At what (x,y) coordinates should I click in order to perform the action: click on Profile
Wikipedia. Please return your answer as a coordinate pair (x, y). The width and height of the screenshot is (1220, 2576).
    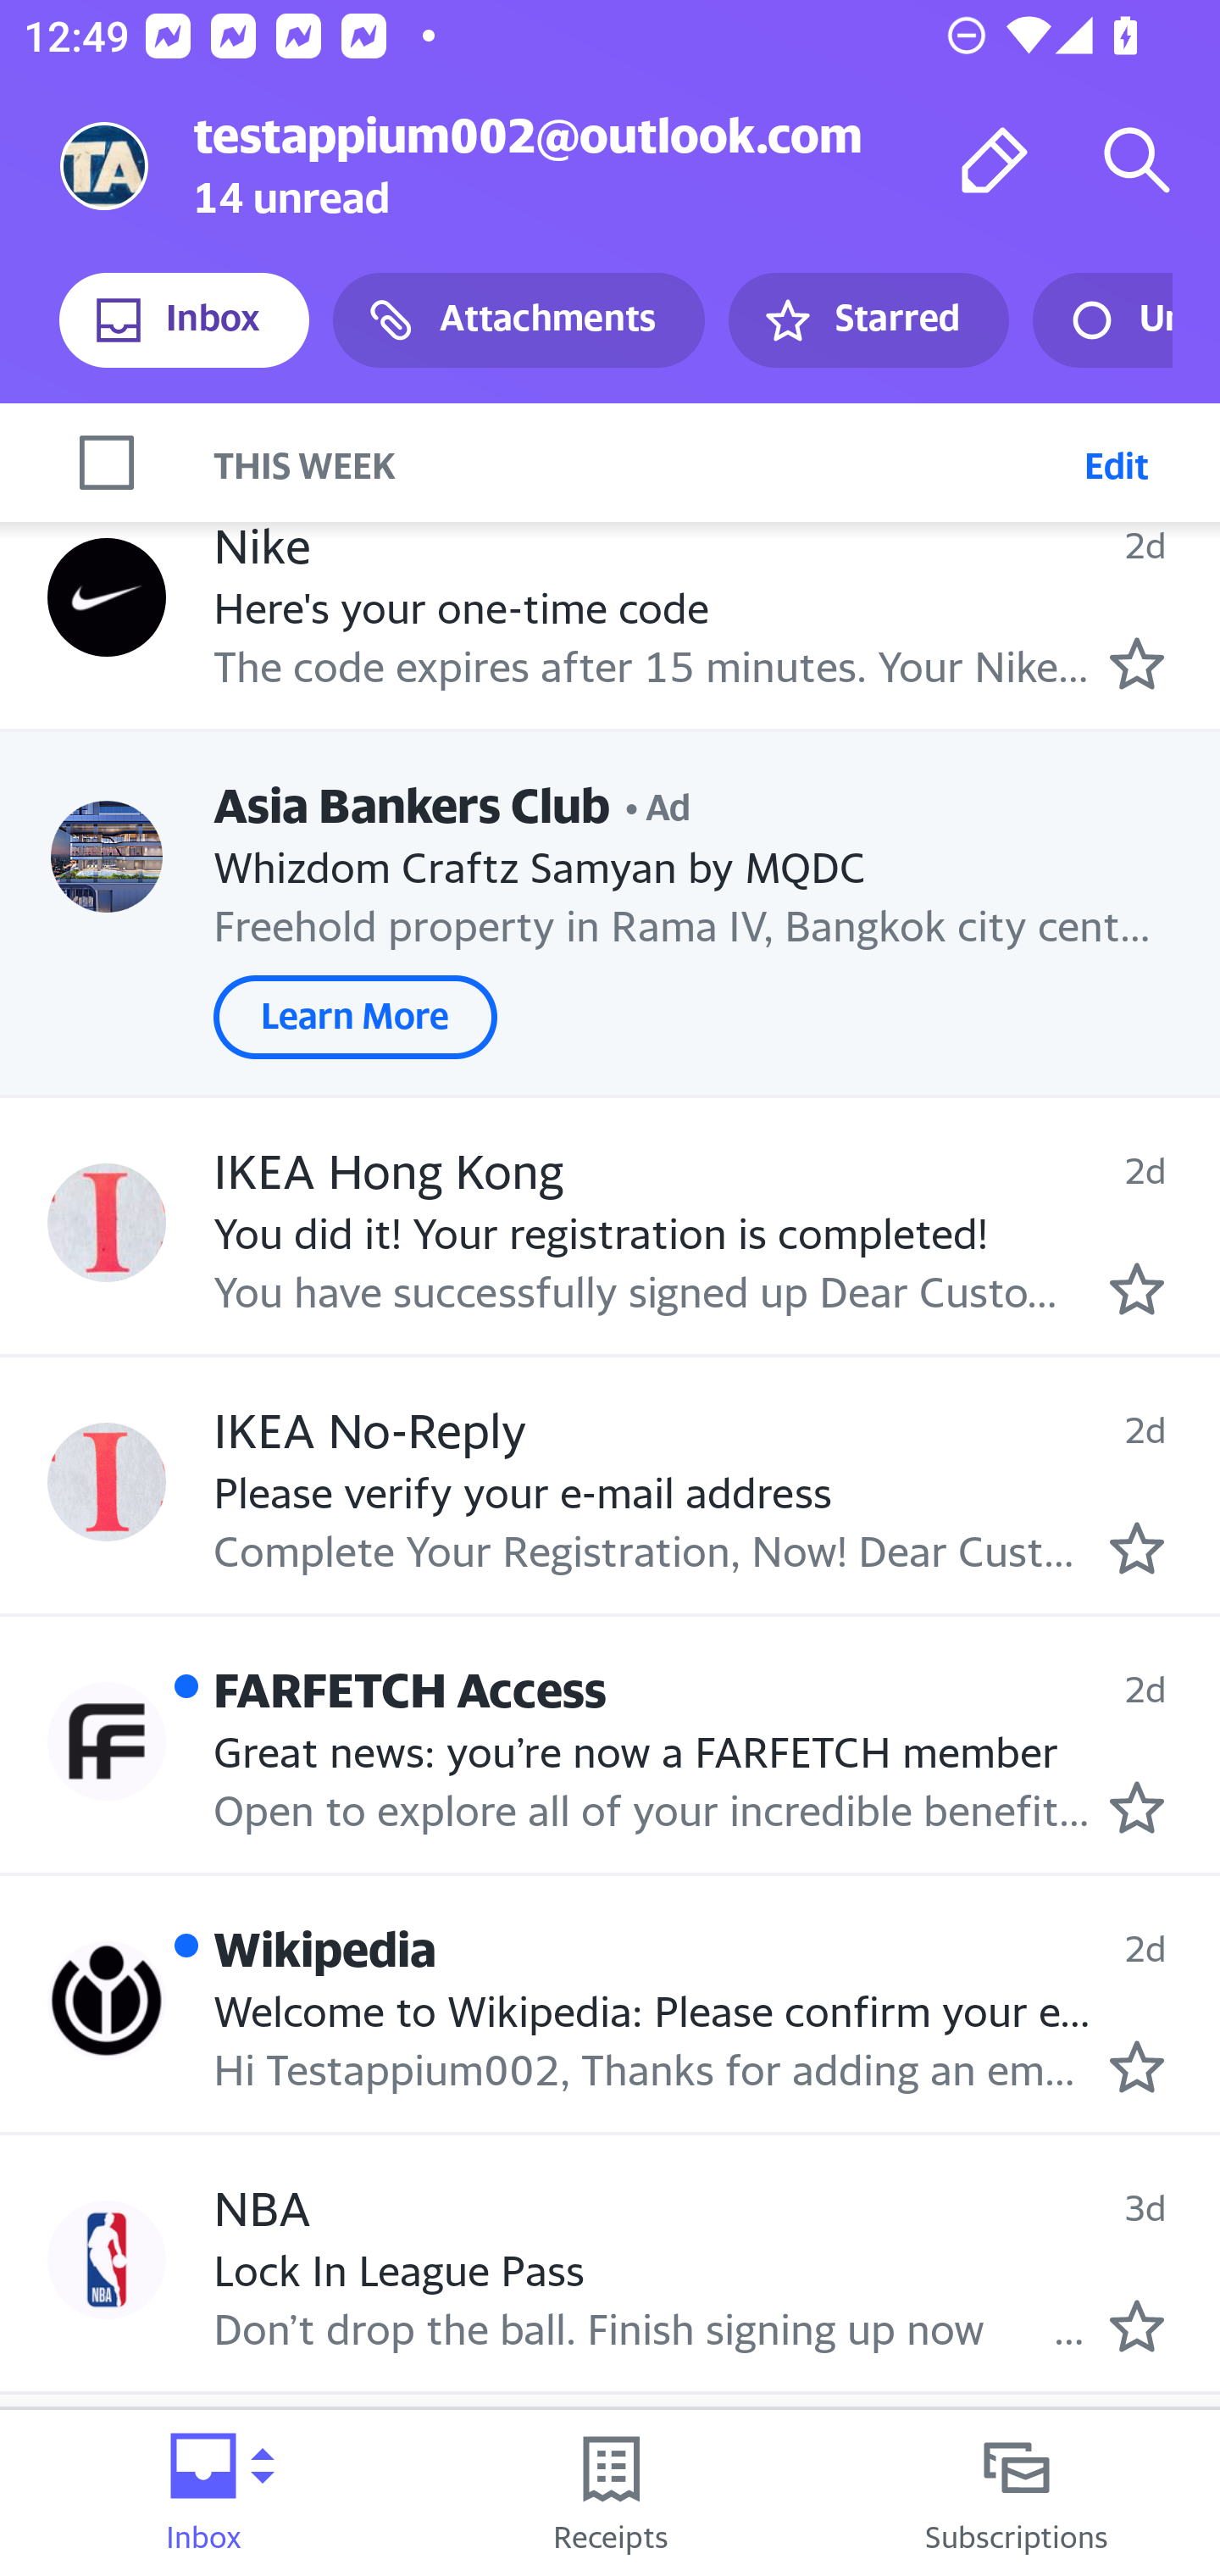
    Looking at the image, I should click on (107, 2001).